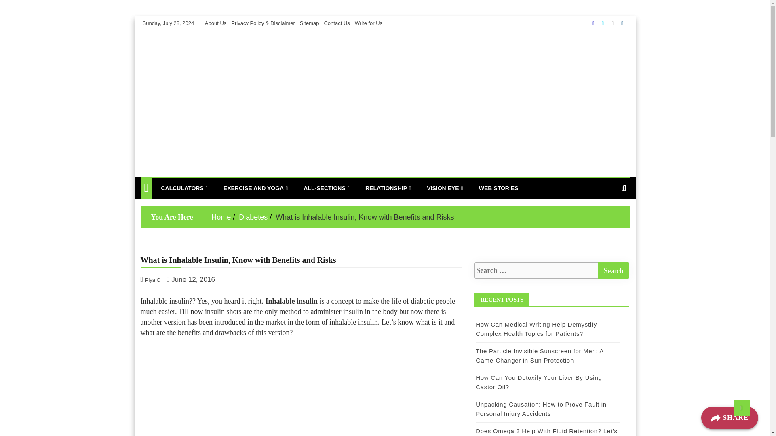  What do you see at coordinates (215, 23) in the screenshot?
I see `About Us` at bounding box center [215, 23].